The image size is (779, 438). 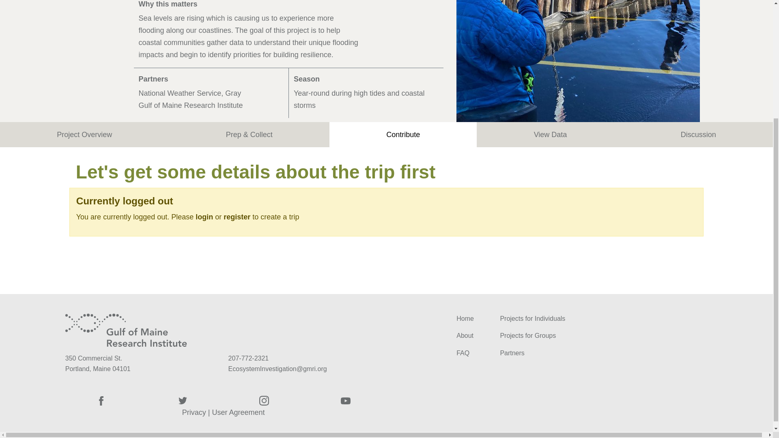 What do you see at coordinates (463, 353) in the screenshot?
I see `FAQ` at bounding box center [463, 353].